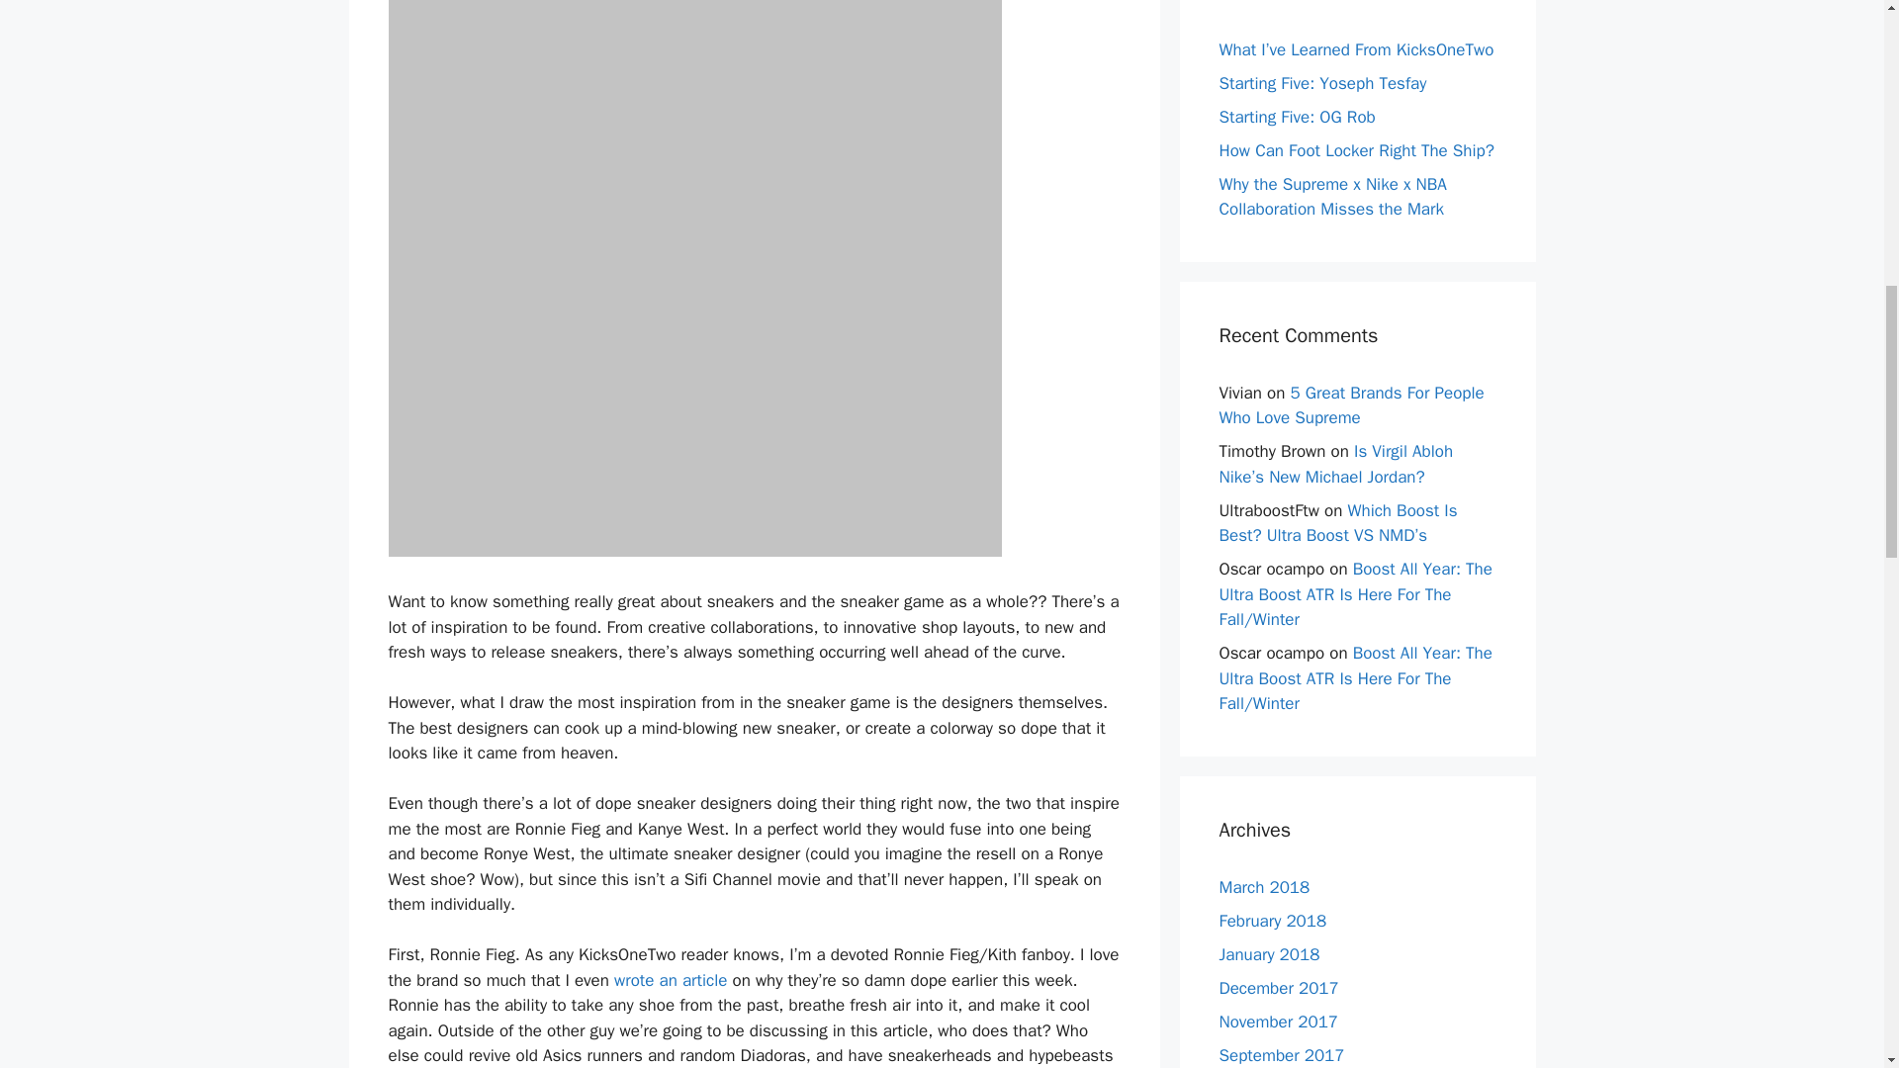 The height and width of the screenshot is (1068, 1899). Describe the element at coordinates (1351, 404) in the screenshot. I see `5 Great Brands For People Who Love Supreme` at that location.